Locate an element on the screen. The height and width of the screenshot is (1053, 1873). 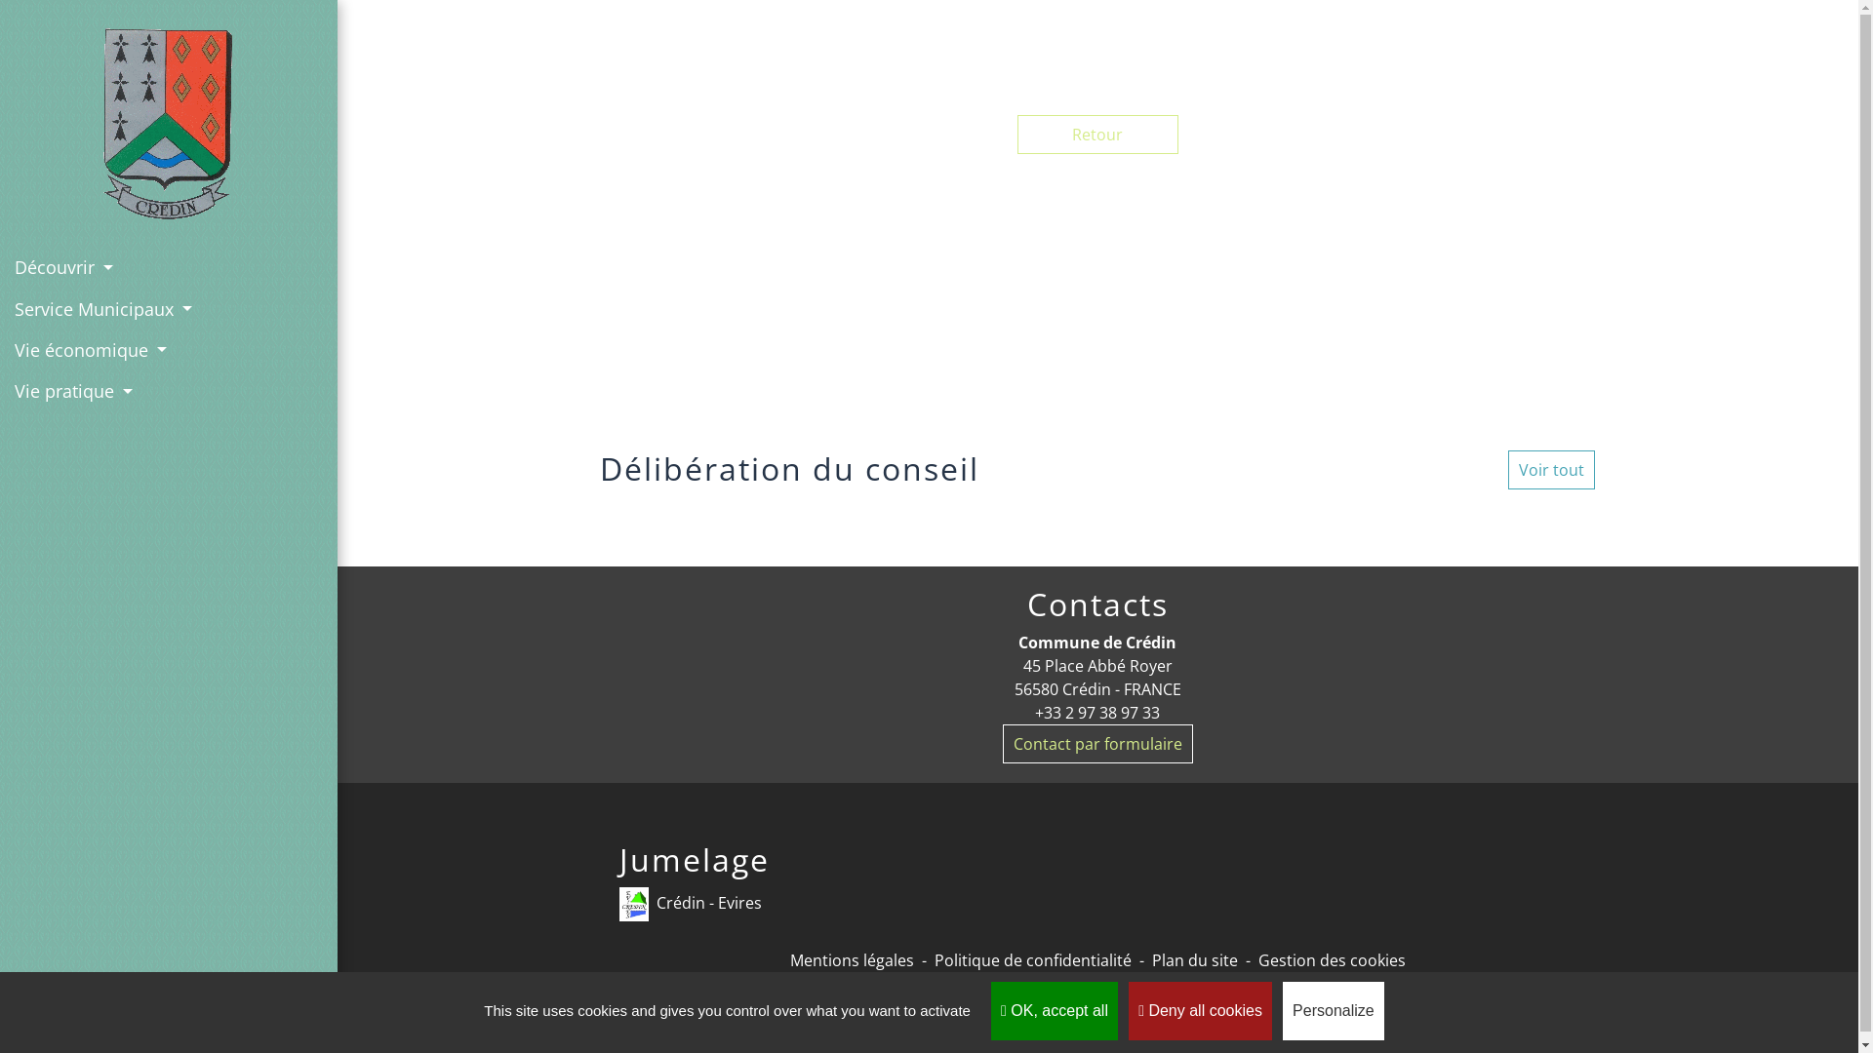
Plan du site is located at coordinates (1195, 960).